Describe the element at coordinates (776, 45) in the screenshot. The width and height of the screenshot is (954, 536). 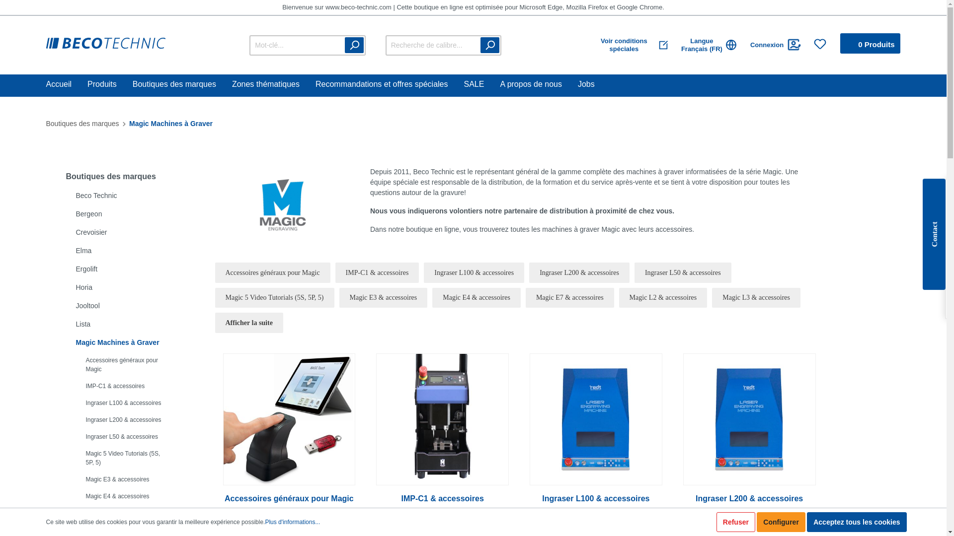
I see `Connexion` at that location.